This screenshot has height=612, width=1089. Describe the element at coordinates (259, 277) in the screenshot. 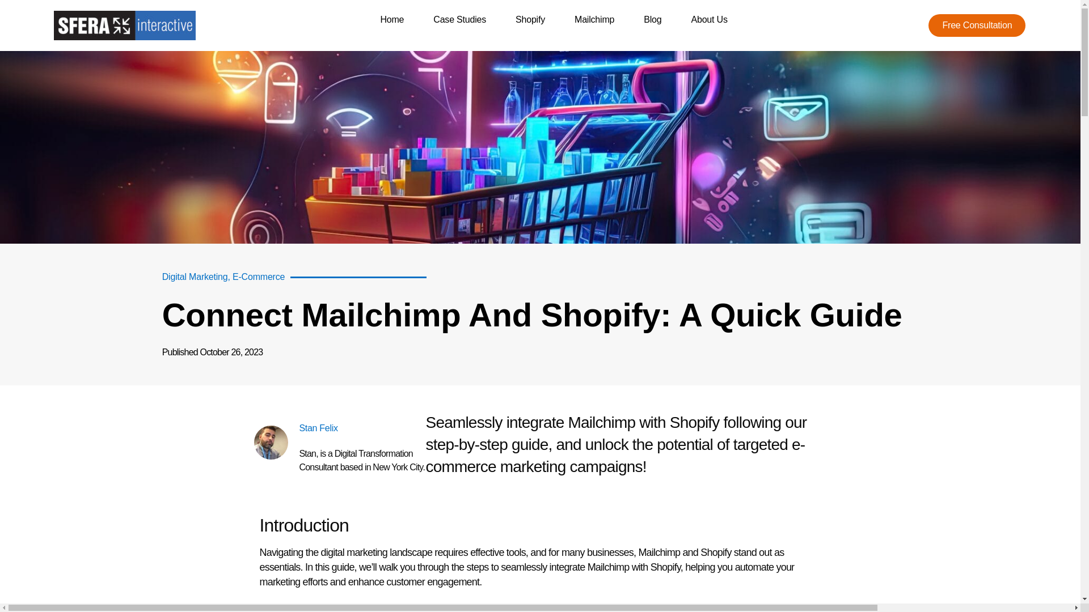

I see `E-Commerce` at that location.